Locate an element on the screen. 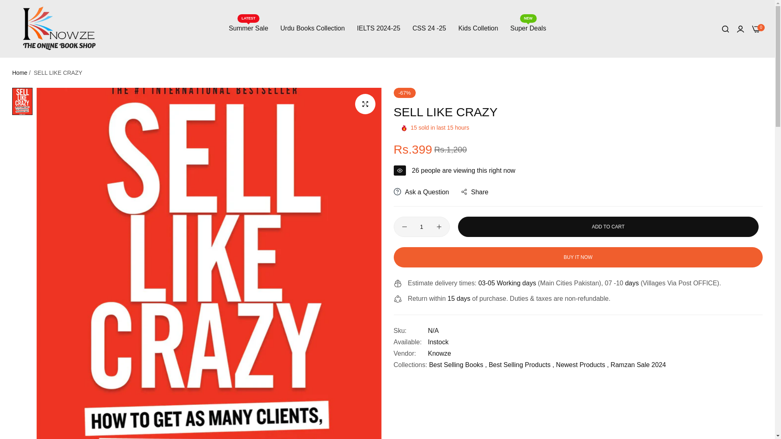  1 is located at coordinates (421, 227).